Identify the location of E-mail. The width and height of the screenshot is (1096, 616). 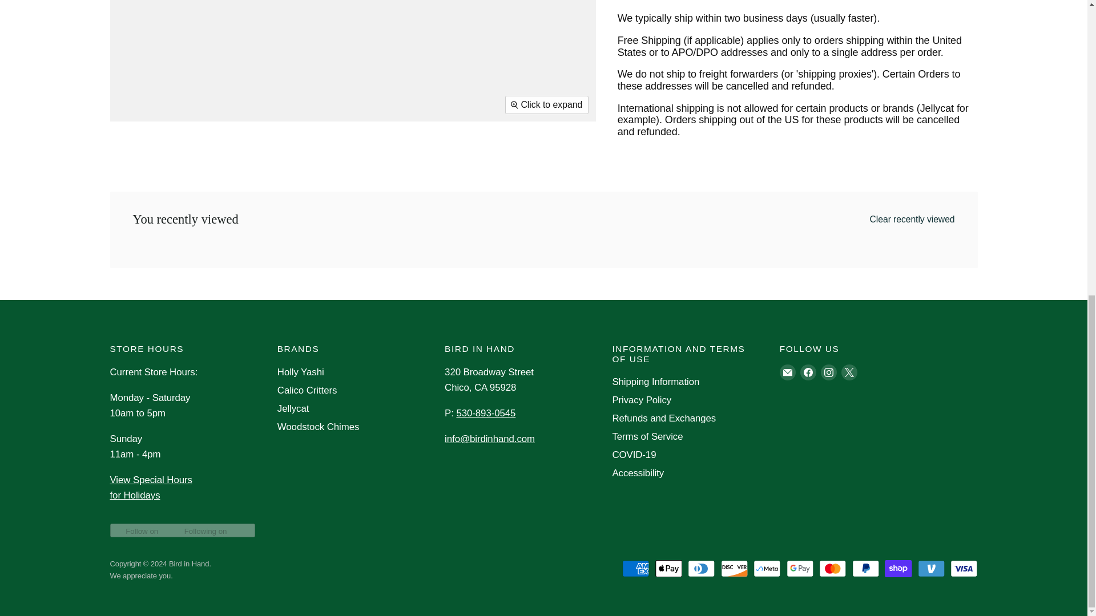
(787, 372).